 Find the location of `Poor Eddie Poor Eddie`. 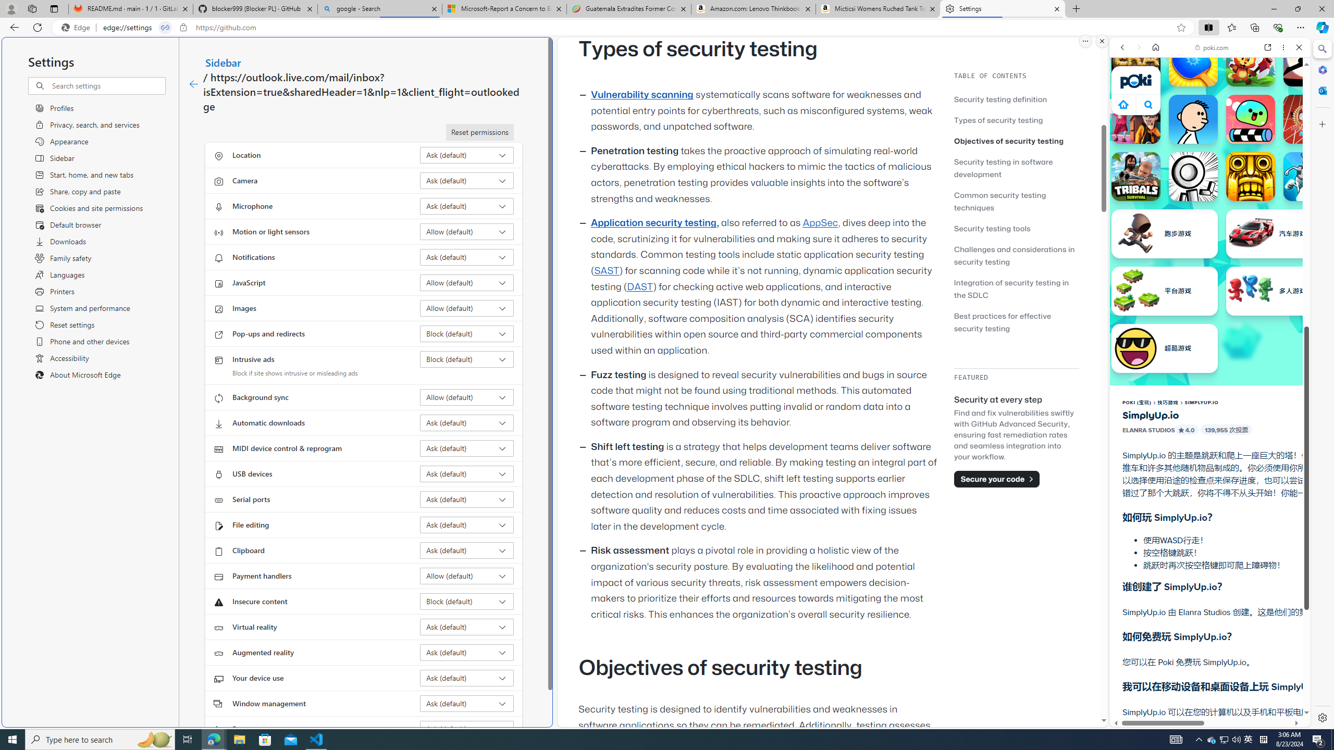

Poor Eddie Poor Eddie is located at coordinates (1193, 119).